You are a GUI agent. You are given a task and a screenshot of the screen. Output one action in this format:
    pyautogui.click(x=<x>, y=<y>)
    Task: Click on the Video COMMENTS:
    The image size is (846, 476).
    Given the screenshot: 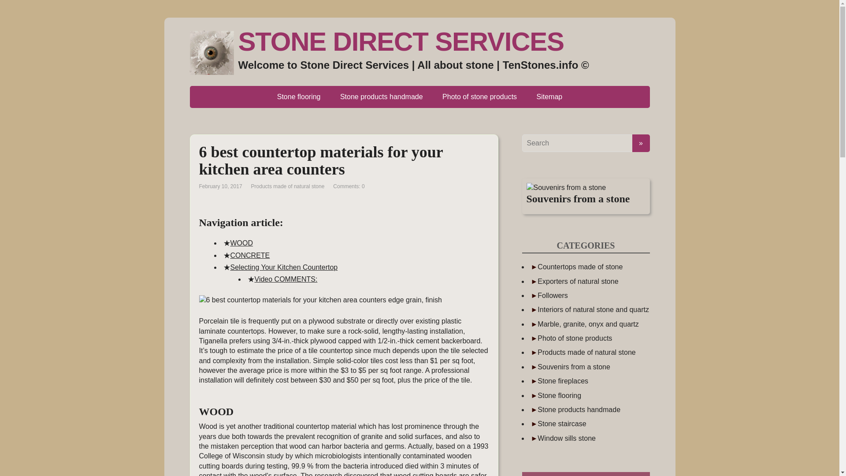 What is the action you would take?
    pyautogui.click(x=286, y=279)
    